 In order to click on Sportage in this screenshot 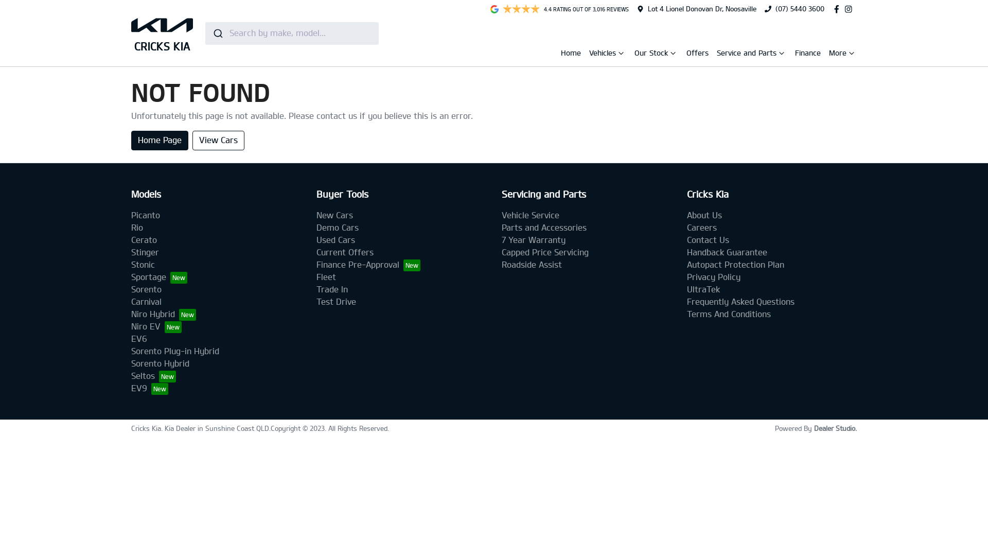, I will do `click(160, 277)`.